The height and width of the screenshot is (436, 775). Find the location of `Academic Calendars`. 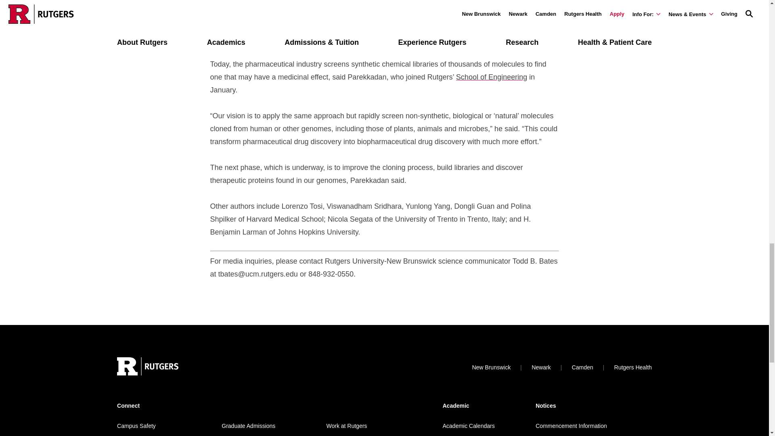

Academic Calendars is located at coordinates (468, 426).